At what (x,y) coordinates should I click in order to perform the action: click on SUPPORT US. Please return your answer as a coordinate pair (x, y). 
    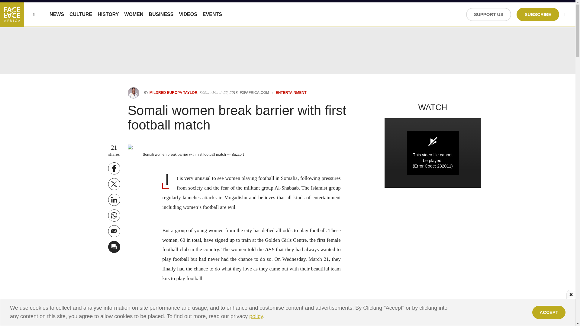
    Looking at the image, I should click on (489, 14).